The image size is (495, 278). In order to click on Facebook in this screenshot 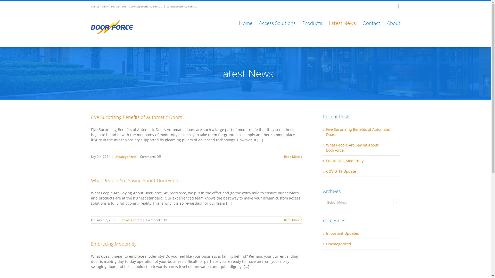, I will do `click(398, 6)`.